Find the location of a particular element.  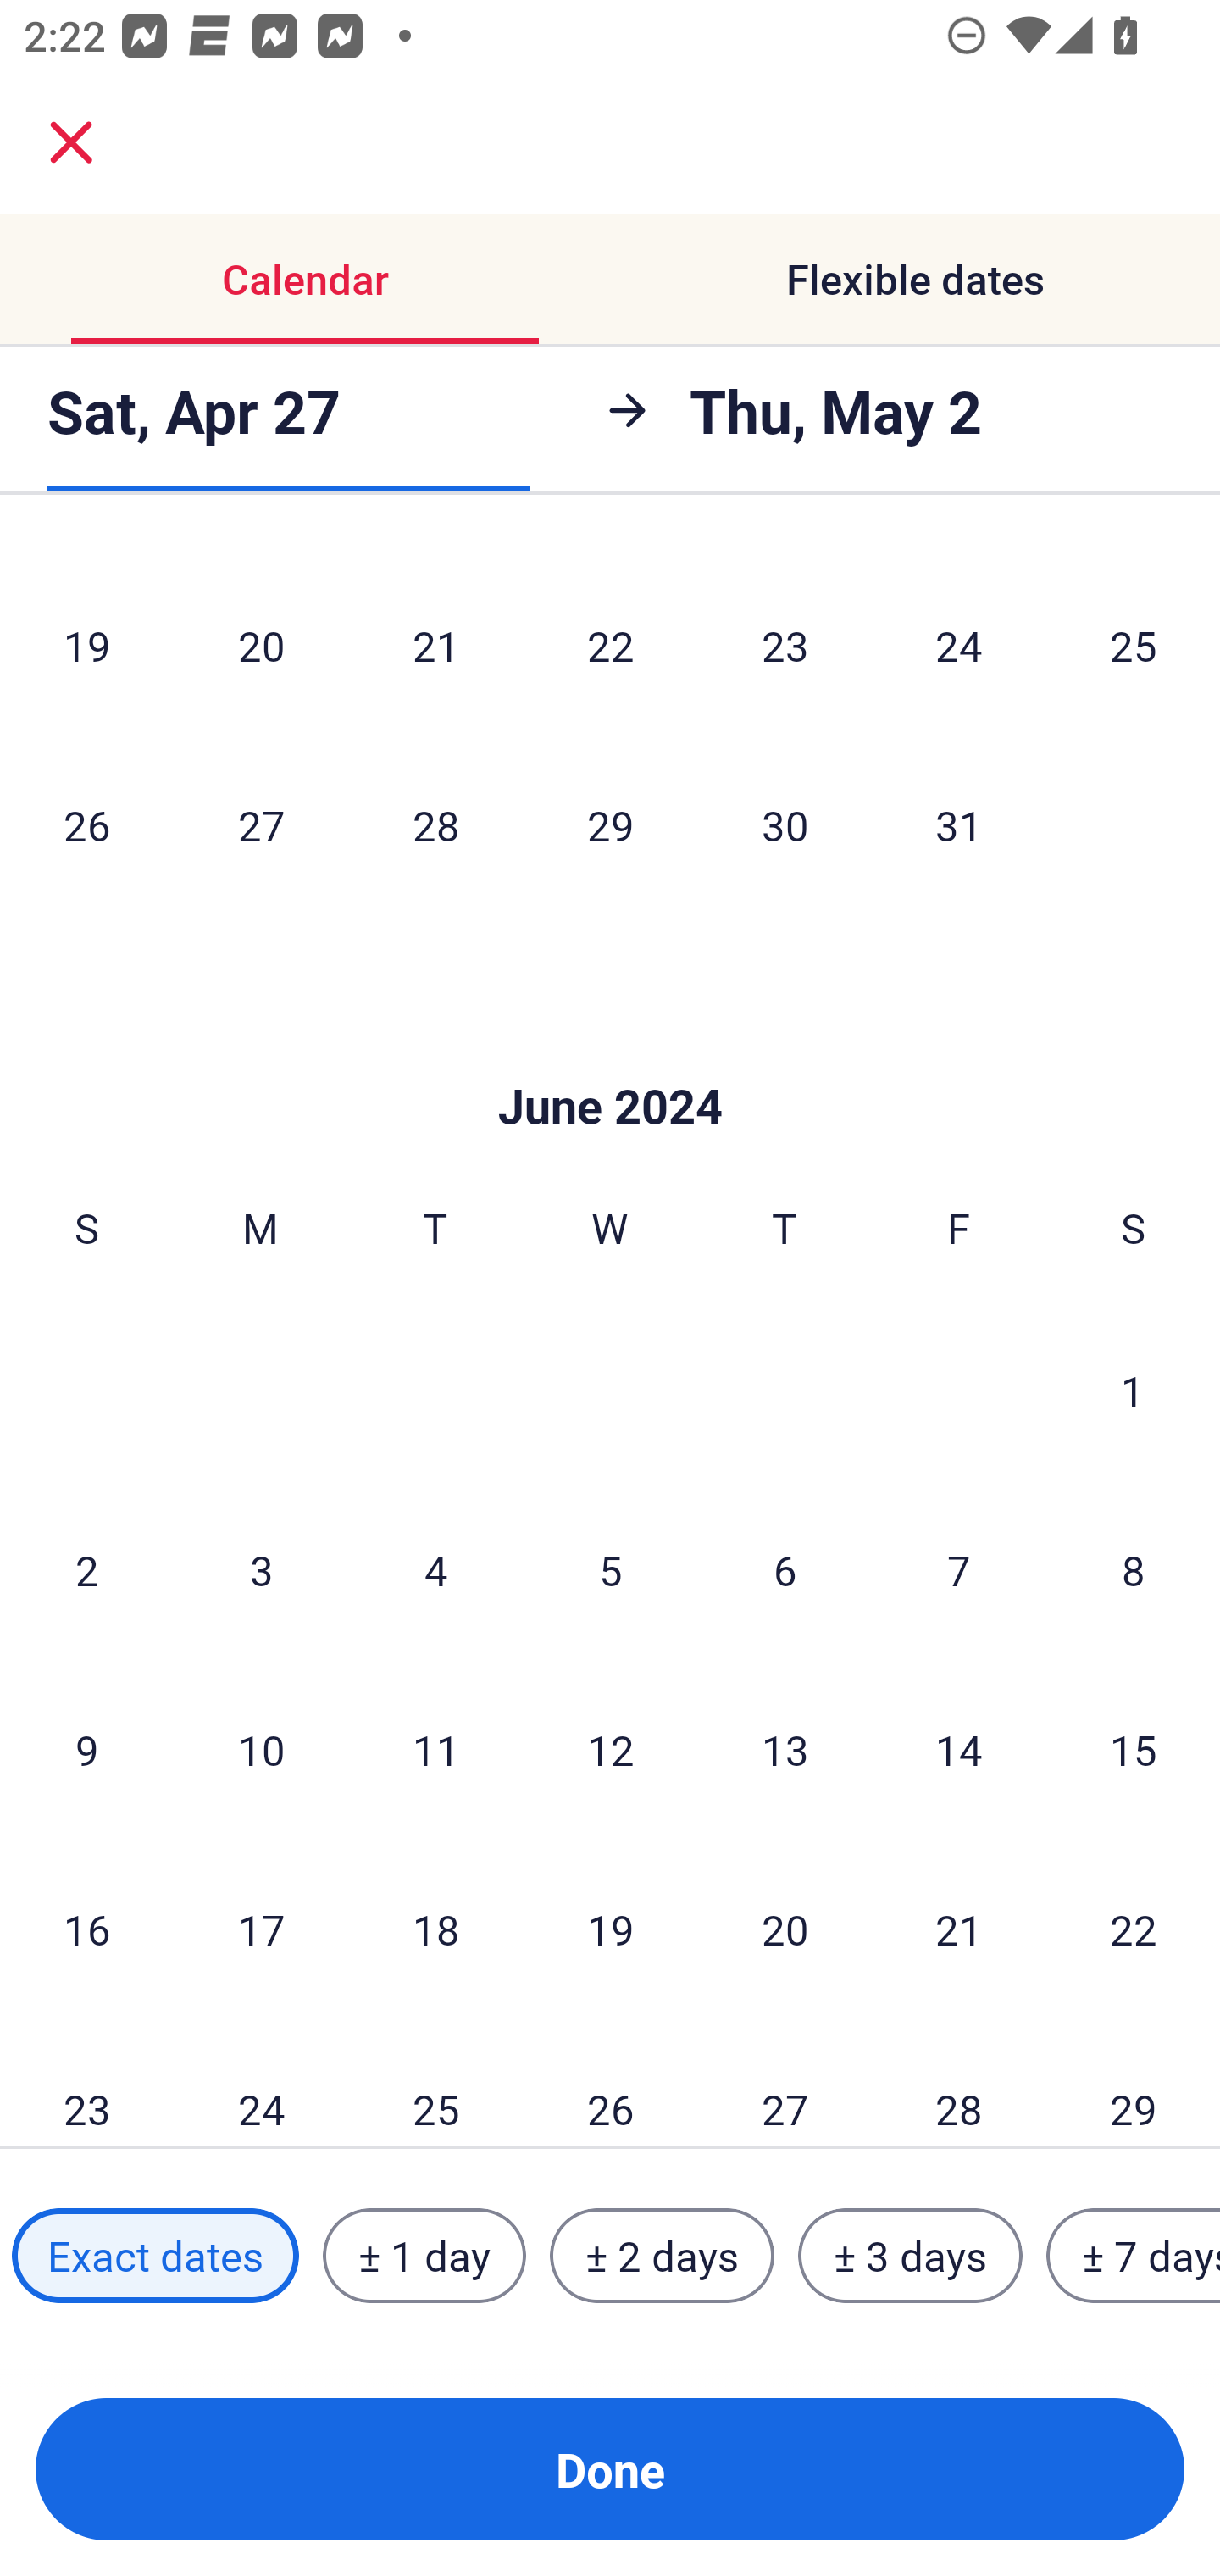

26 Wednesday, June 26, 2024 is located at coordinates (610, 2084).